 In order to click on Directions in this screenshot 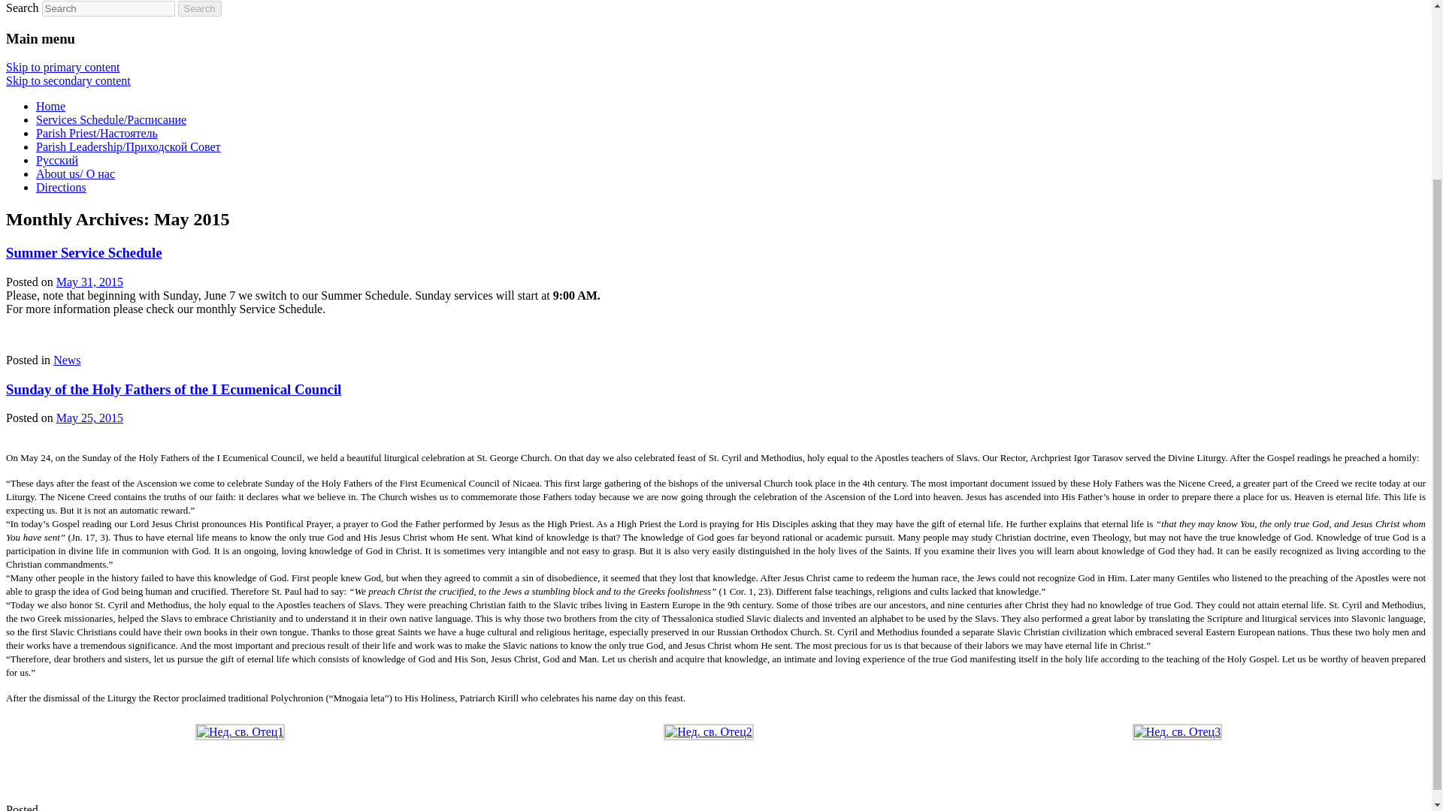, I will do `click(62, 187)`.